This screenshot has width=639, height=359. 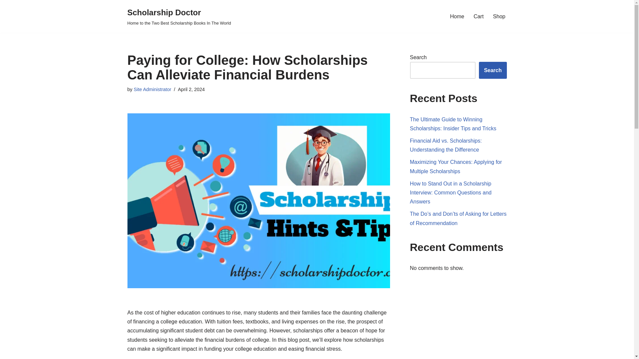 What do you see at coordinates (152, 89) in the screenshot?
I see `Site Administrator` at bounding box center [152, 89].